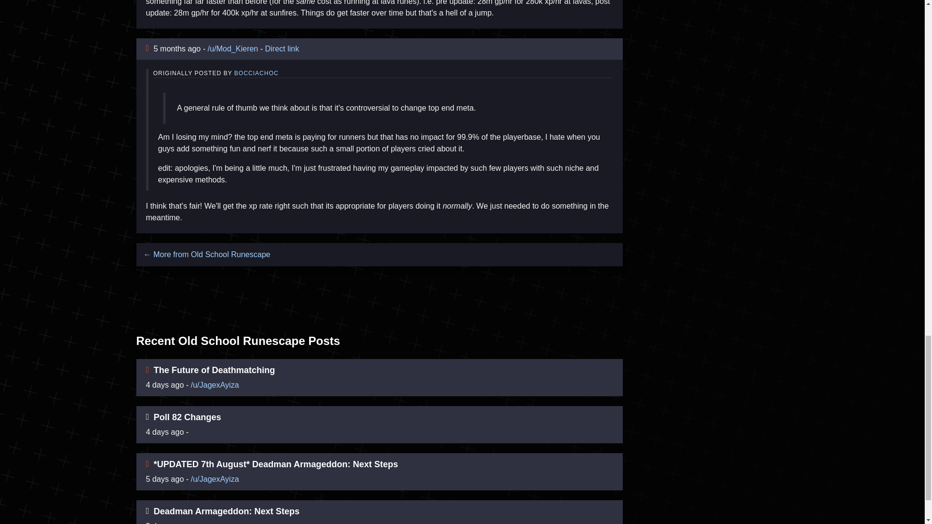  What do you see at coordinates (256, 73) in the screenshot?
I see `BOCCIACHOC` at bounding box center [256, 73].